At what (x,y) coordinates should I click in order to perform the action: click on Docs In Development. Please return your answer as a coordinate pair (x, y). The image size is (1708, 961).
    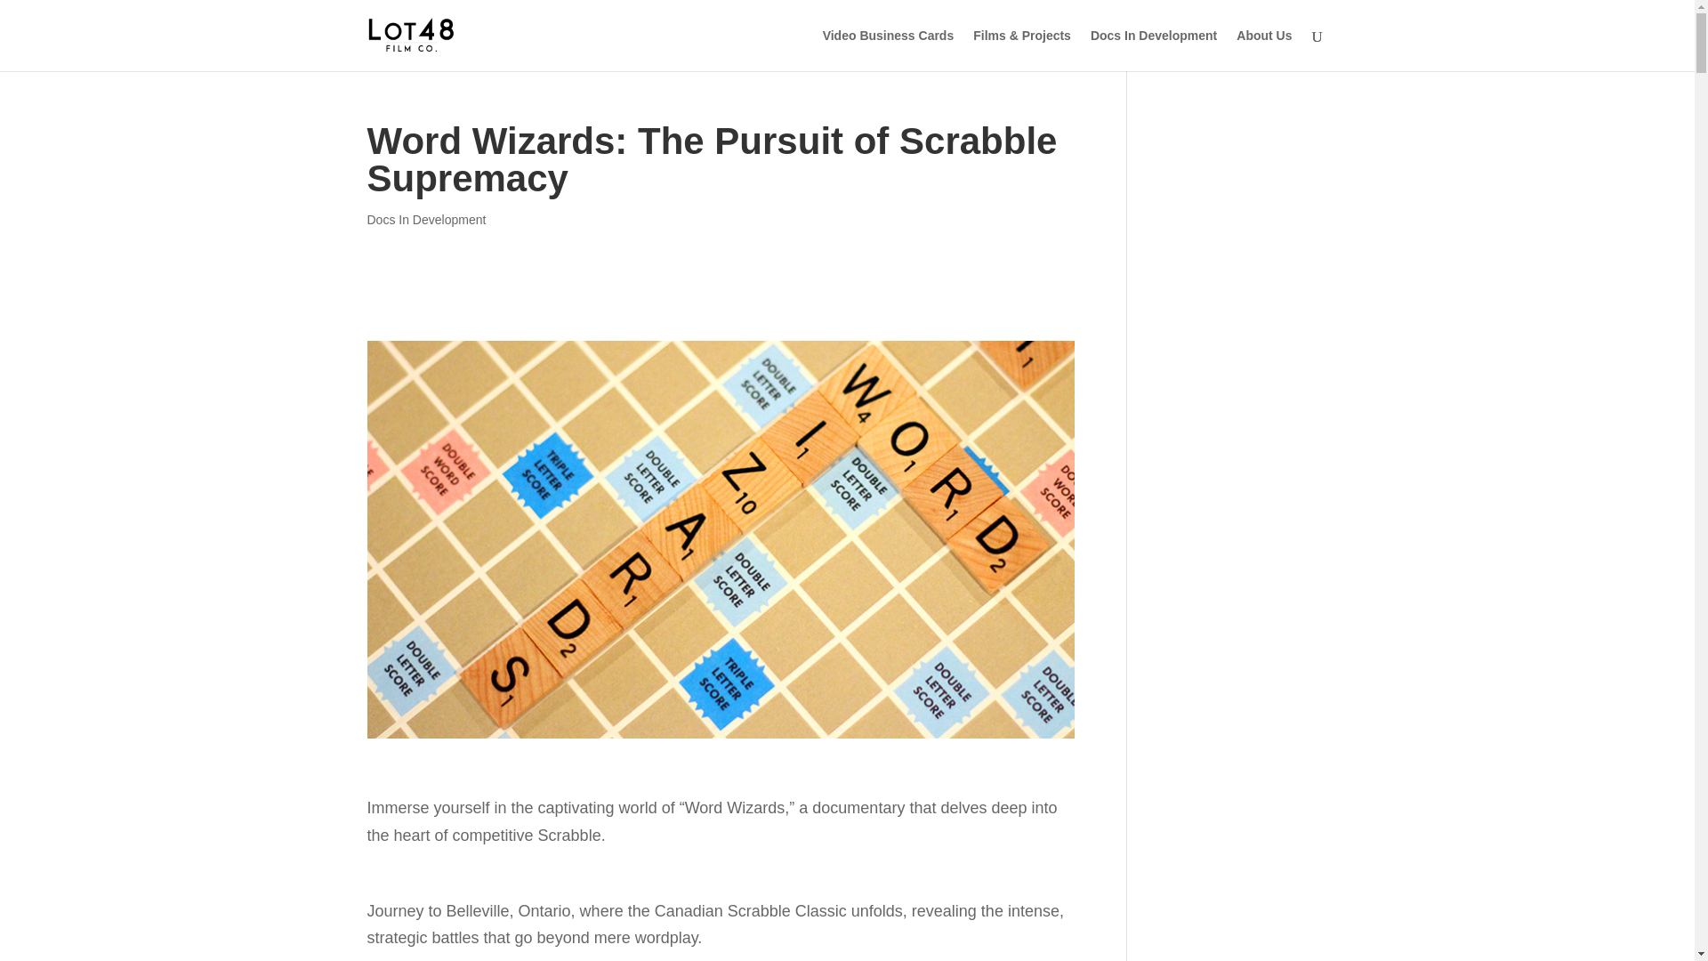
    Looking at the image, I should click on (1153, 50).